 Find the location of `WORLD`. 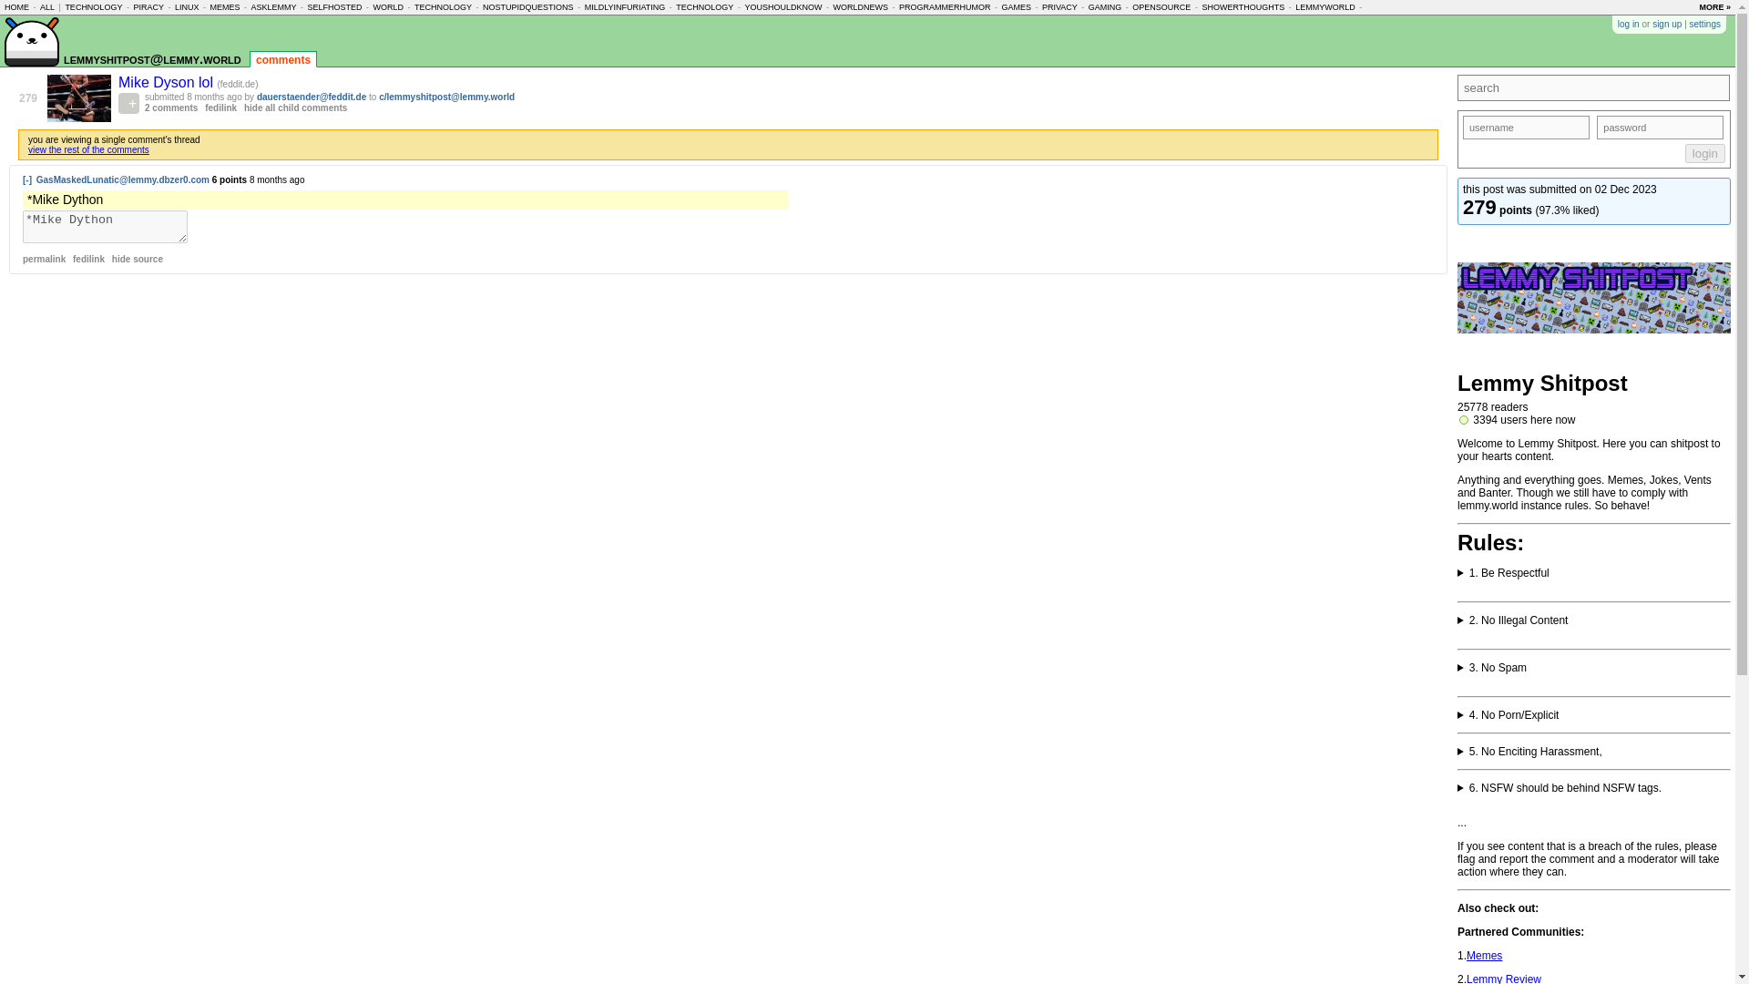

WORLD is located at coordinates (388, 7).